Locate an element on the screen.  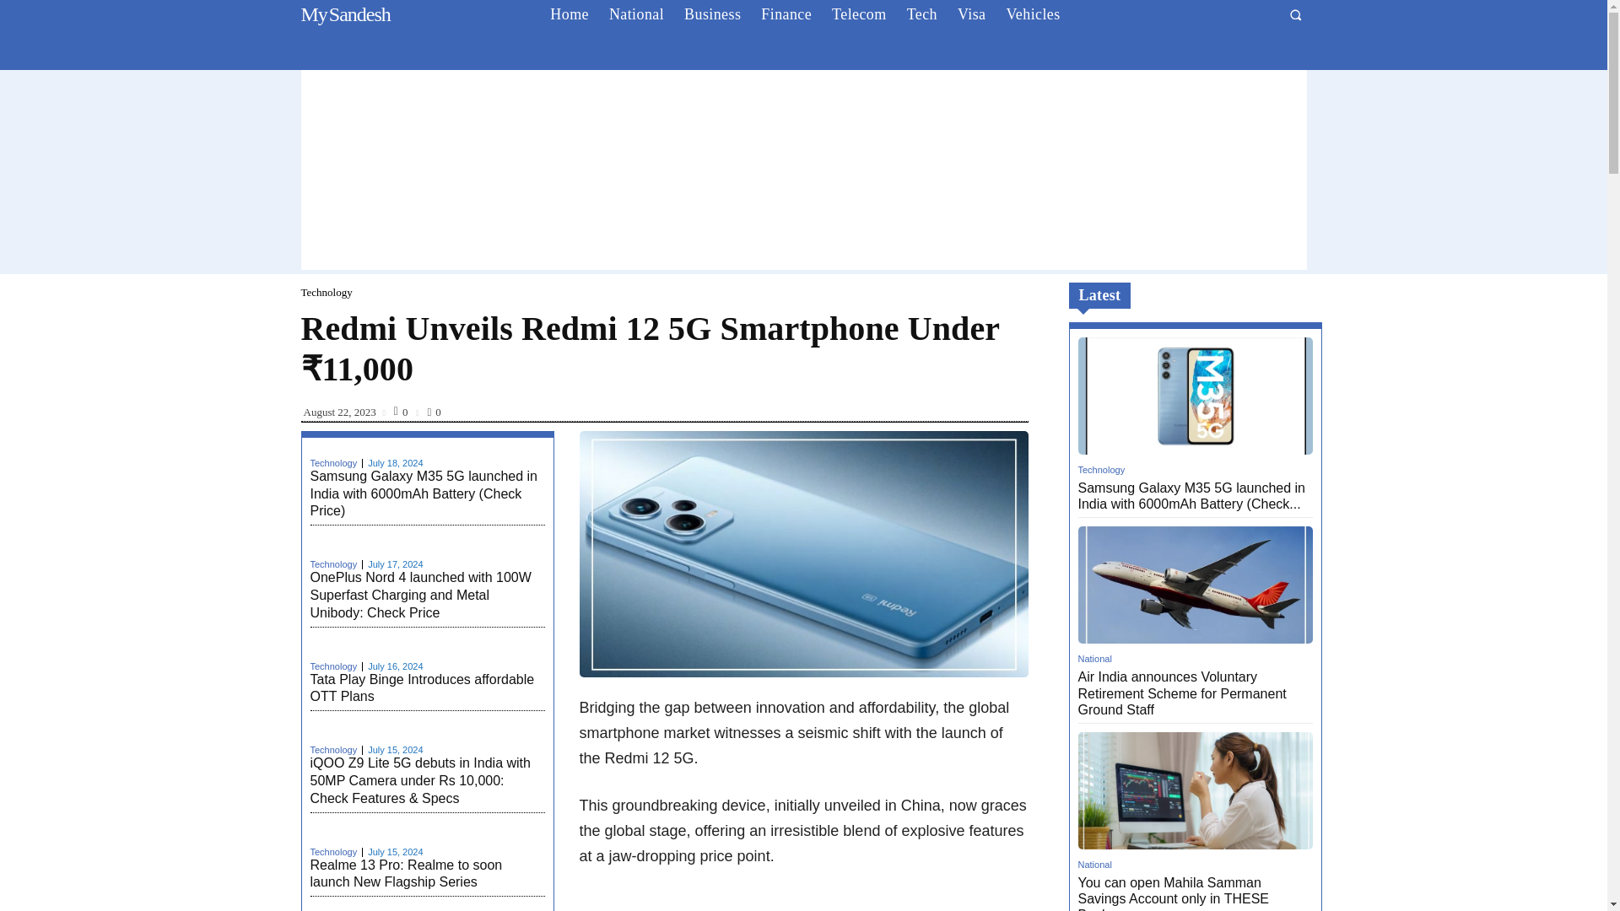
Advertisement is located at coordinates (337, 852).